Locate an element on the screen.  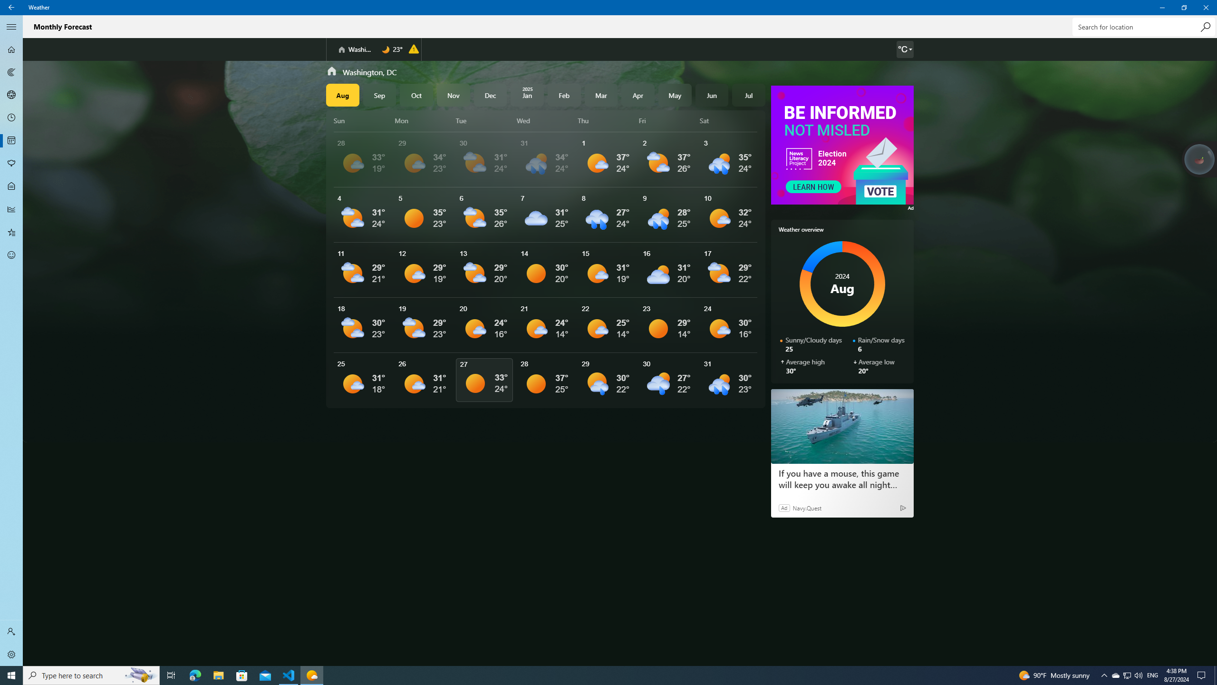
Sign in is located at coordinates (11, 632).